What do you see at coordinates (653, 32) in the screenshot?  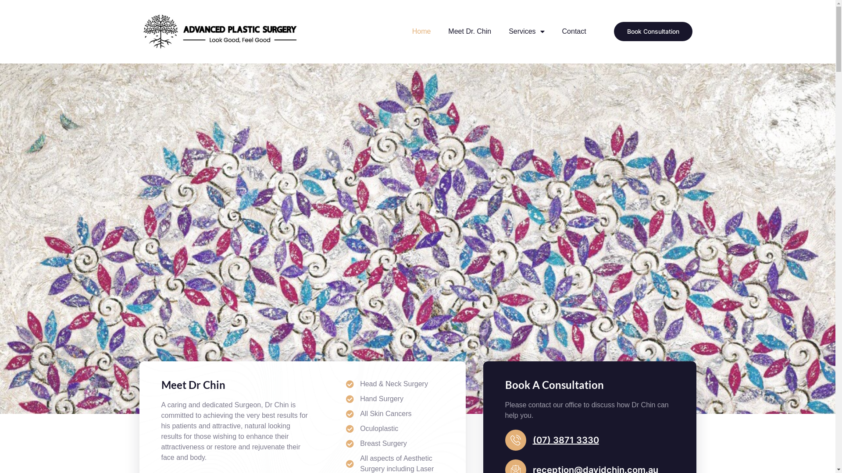 I see `Book Consultation` at bounding box center [653, 32].